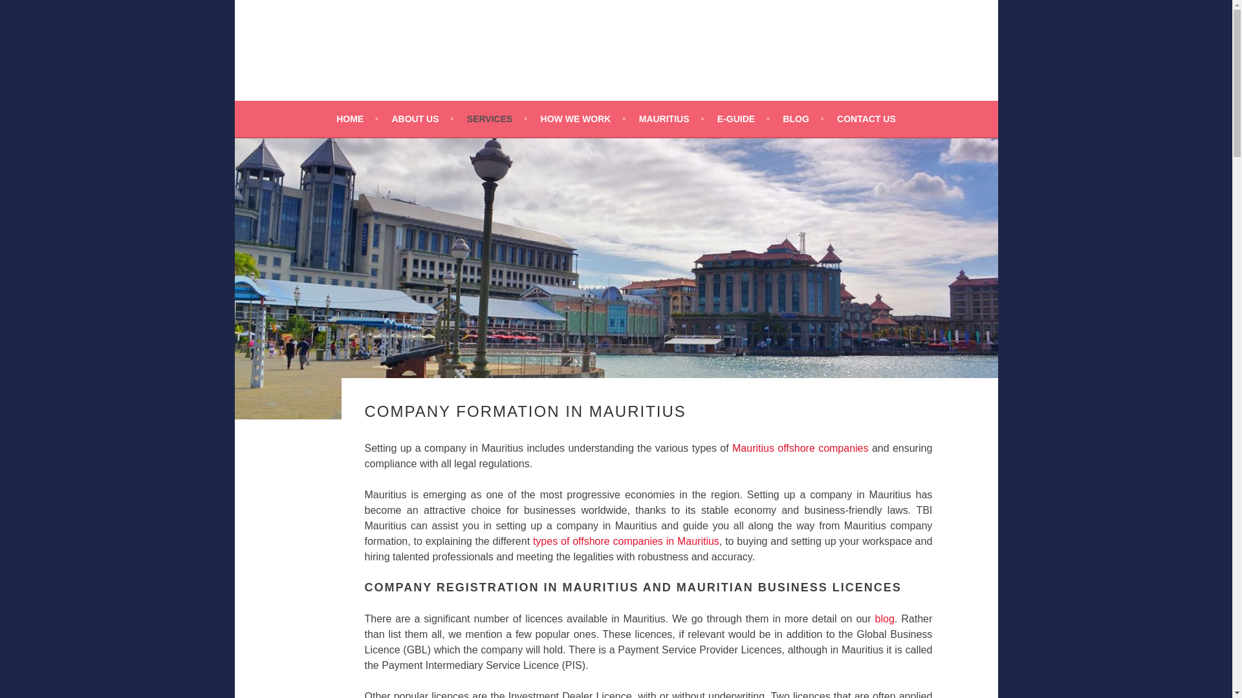  I want to click on ABOUT US, so click(422, 118).